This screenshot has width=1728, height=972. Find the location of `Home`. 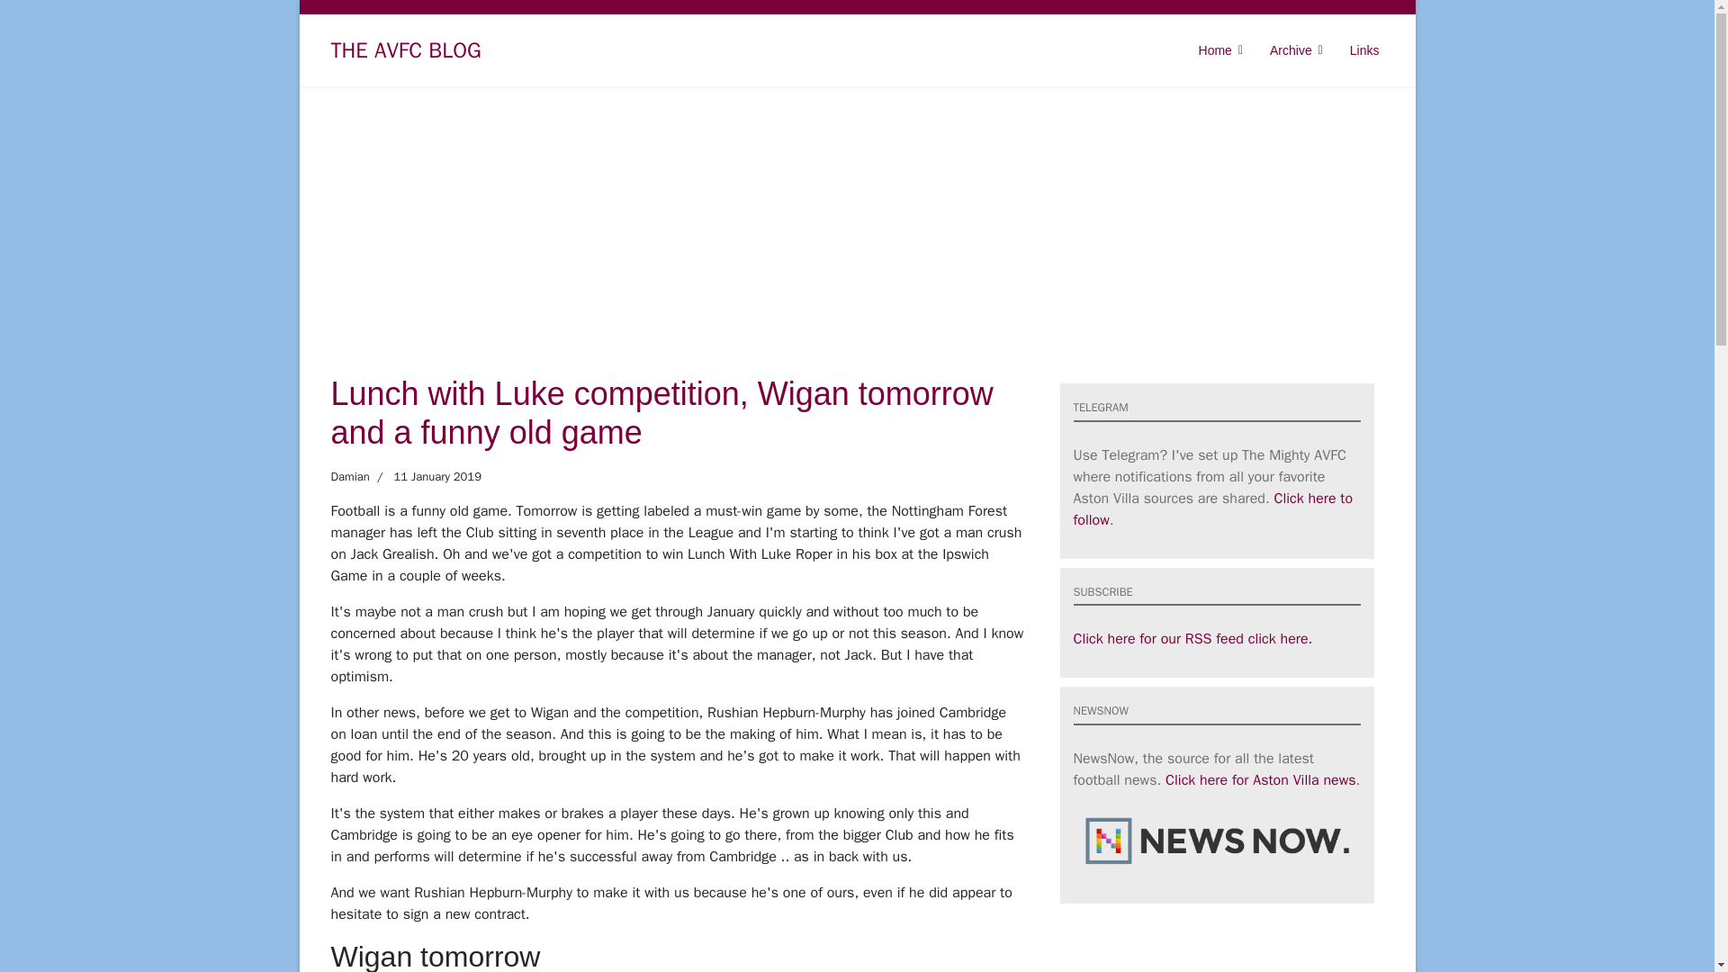

Home is located at coordinates (1220, 50).